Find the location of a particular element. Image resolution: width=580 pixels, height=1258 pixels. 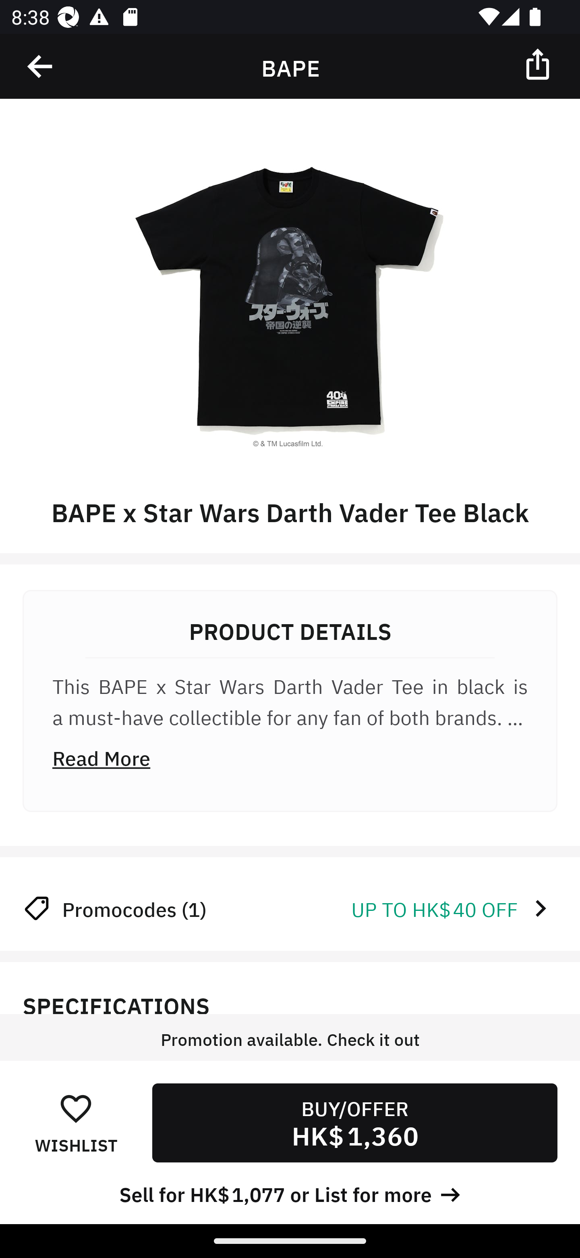

󰋕 is located at coordinates (76, 1108).